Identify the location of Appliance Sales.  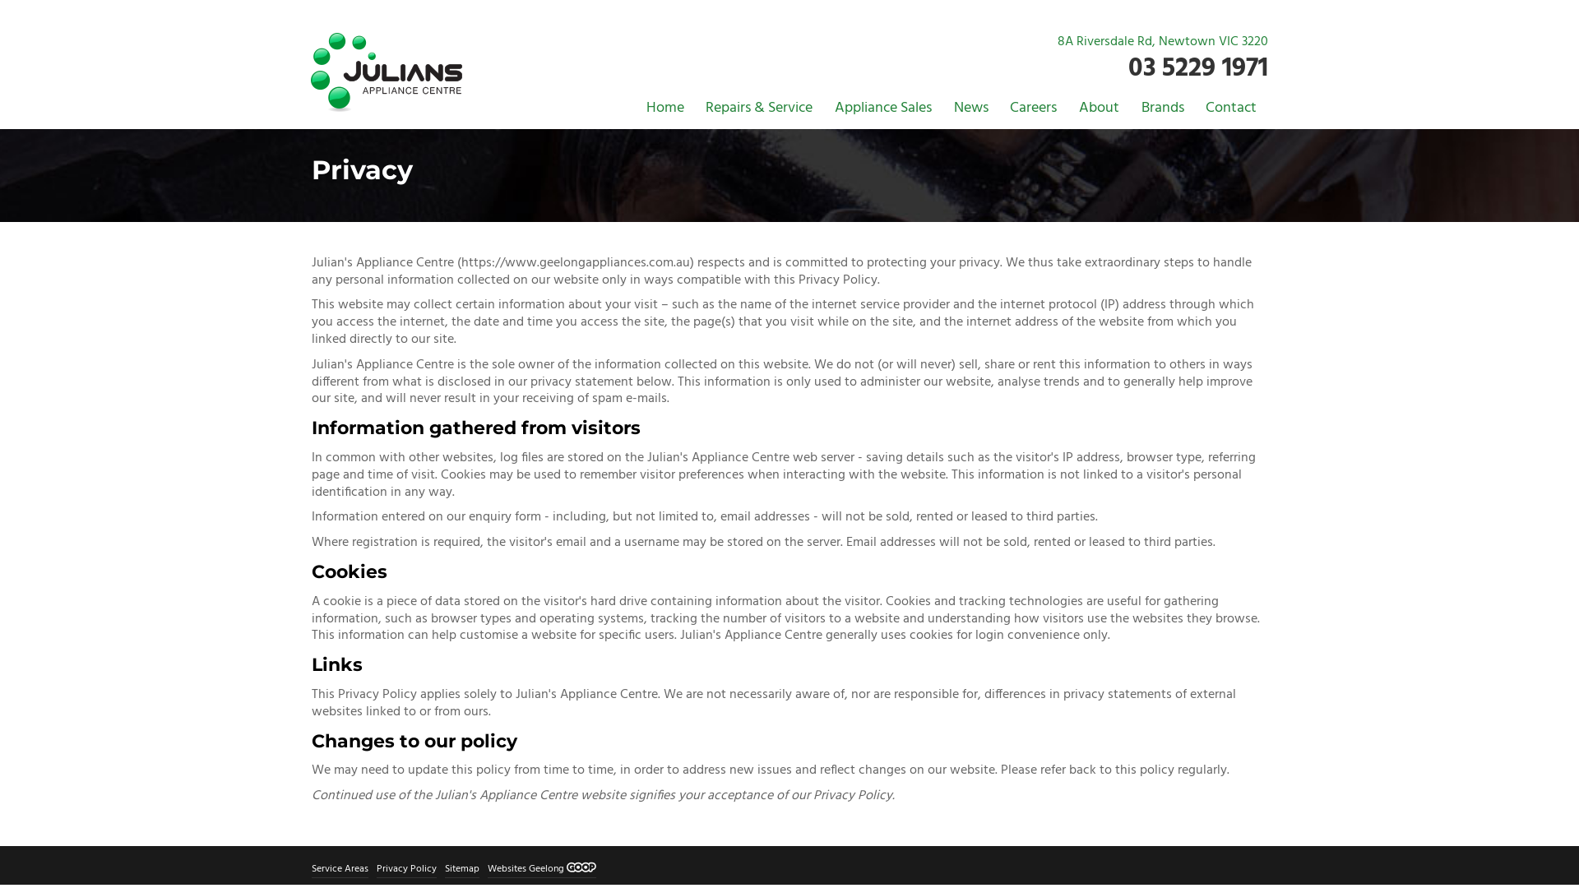
(883, 109).